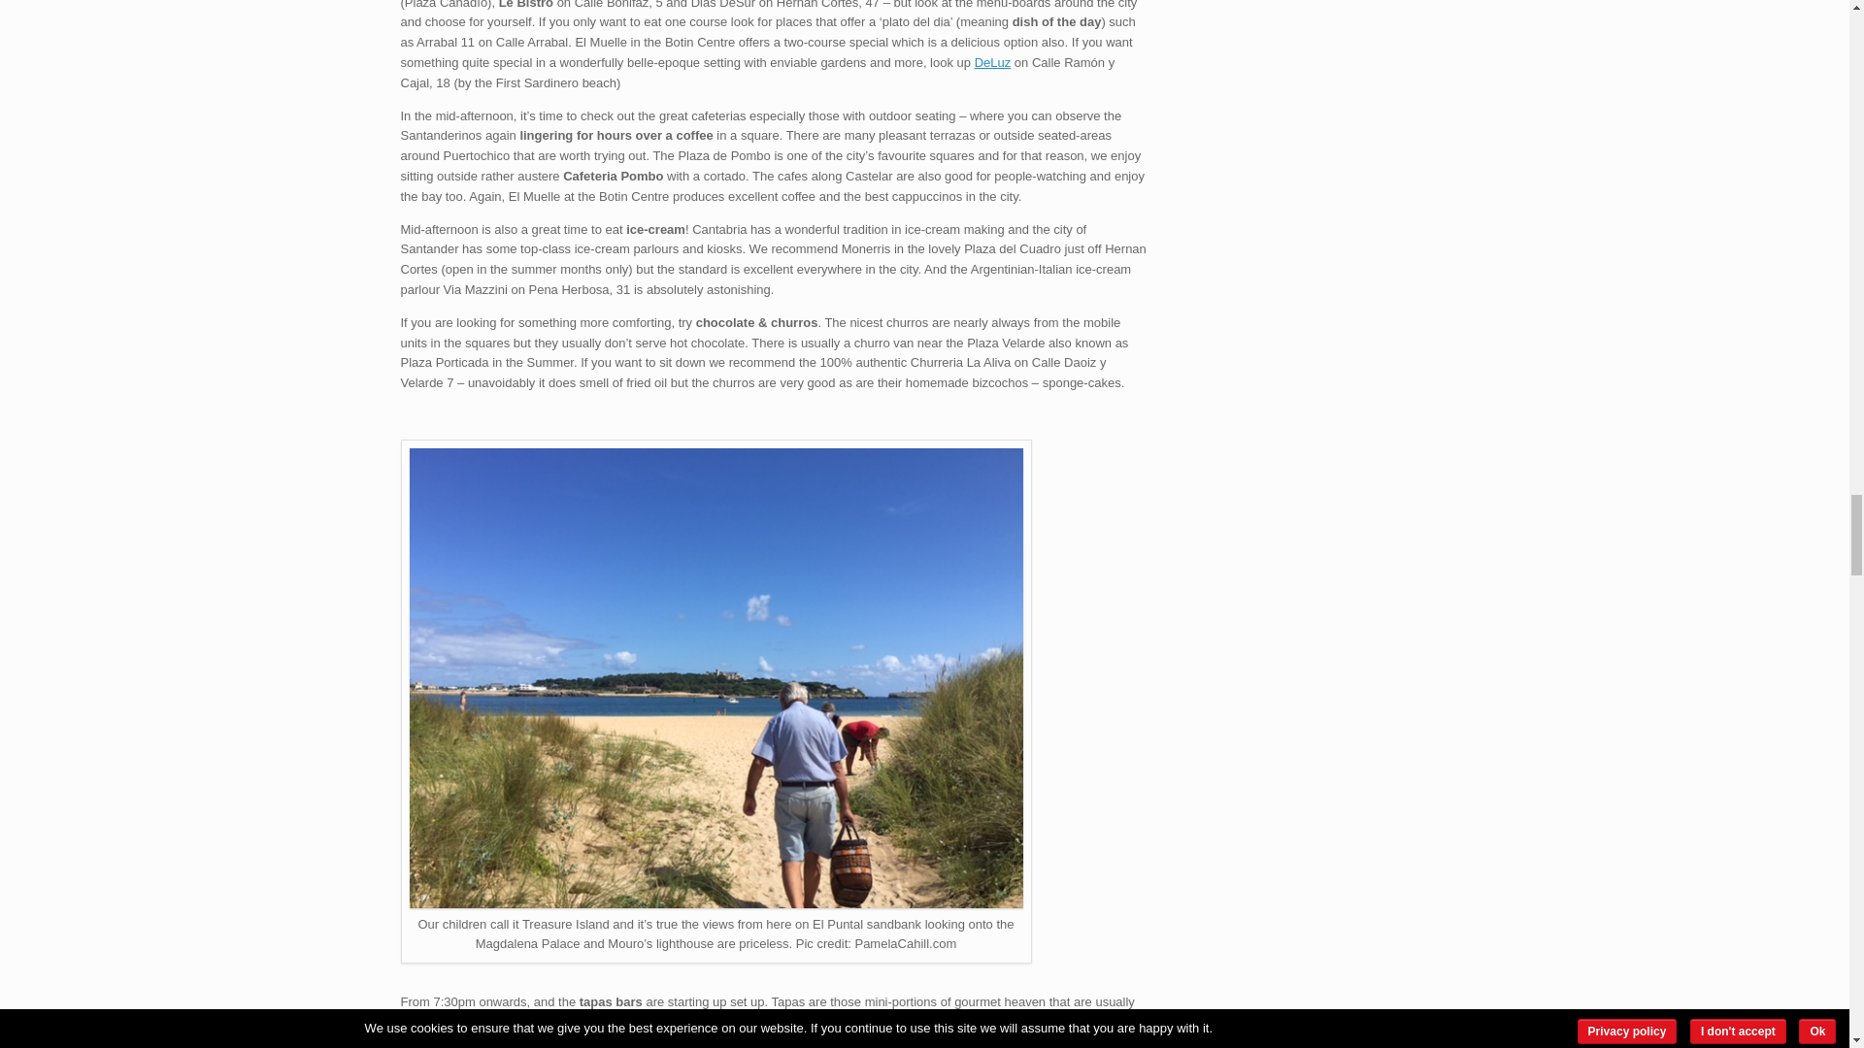  I want to click on Santander City, so click(716, 903).